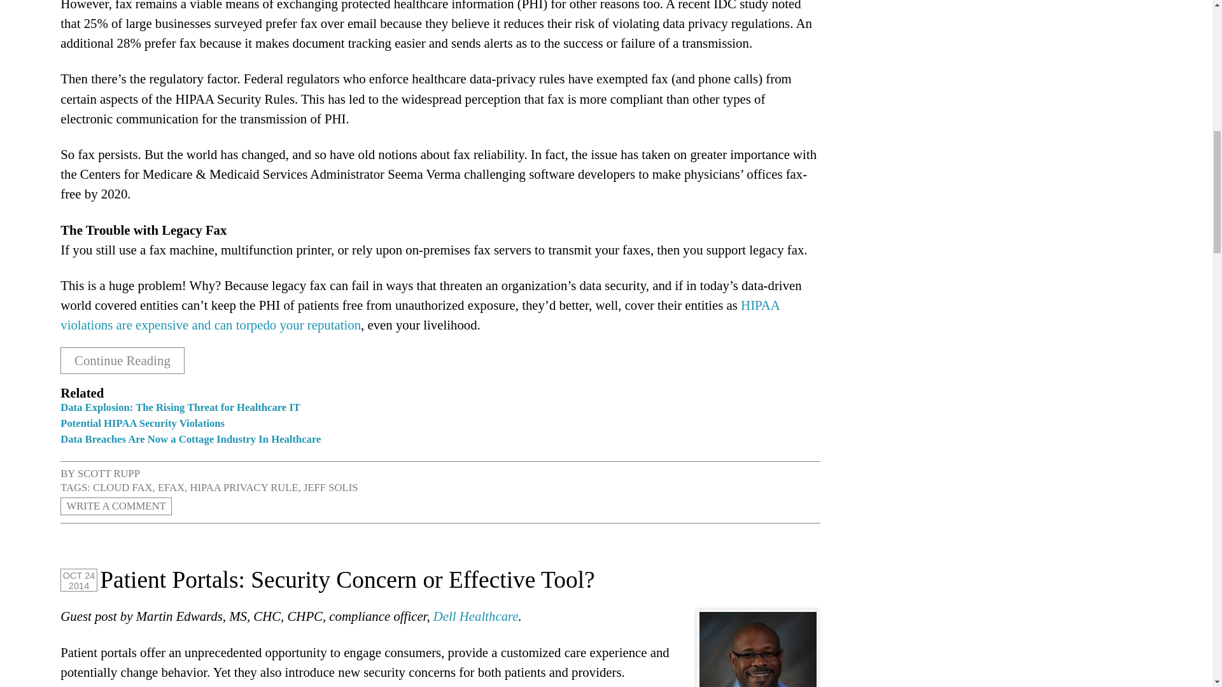 This screenshot has height=687, width=1222. Describe the element at coordinates (109, 473) in the screenshot. I see `SCOTT RUPP` at that location.